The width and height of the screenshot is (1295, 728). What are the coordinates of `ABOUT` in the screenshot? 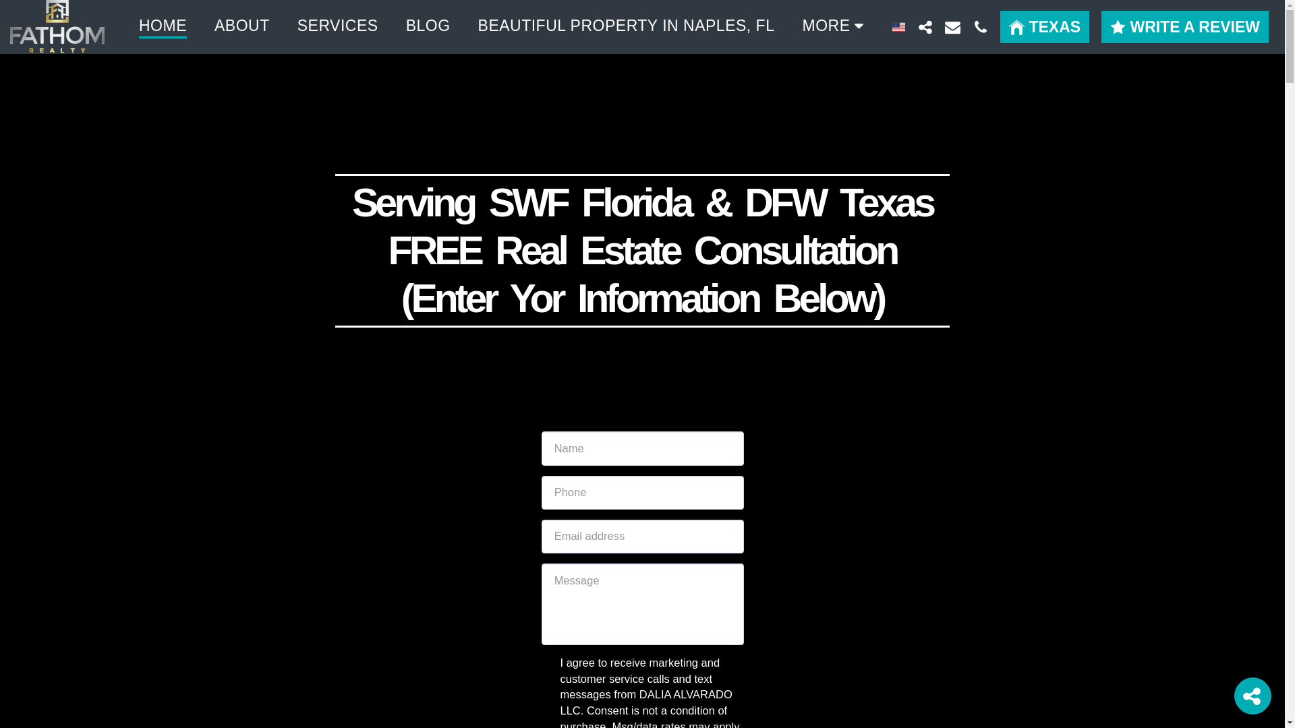 It's located at (241, 26).